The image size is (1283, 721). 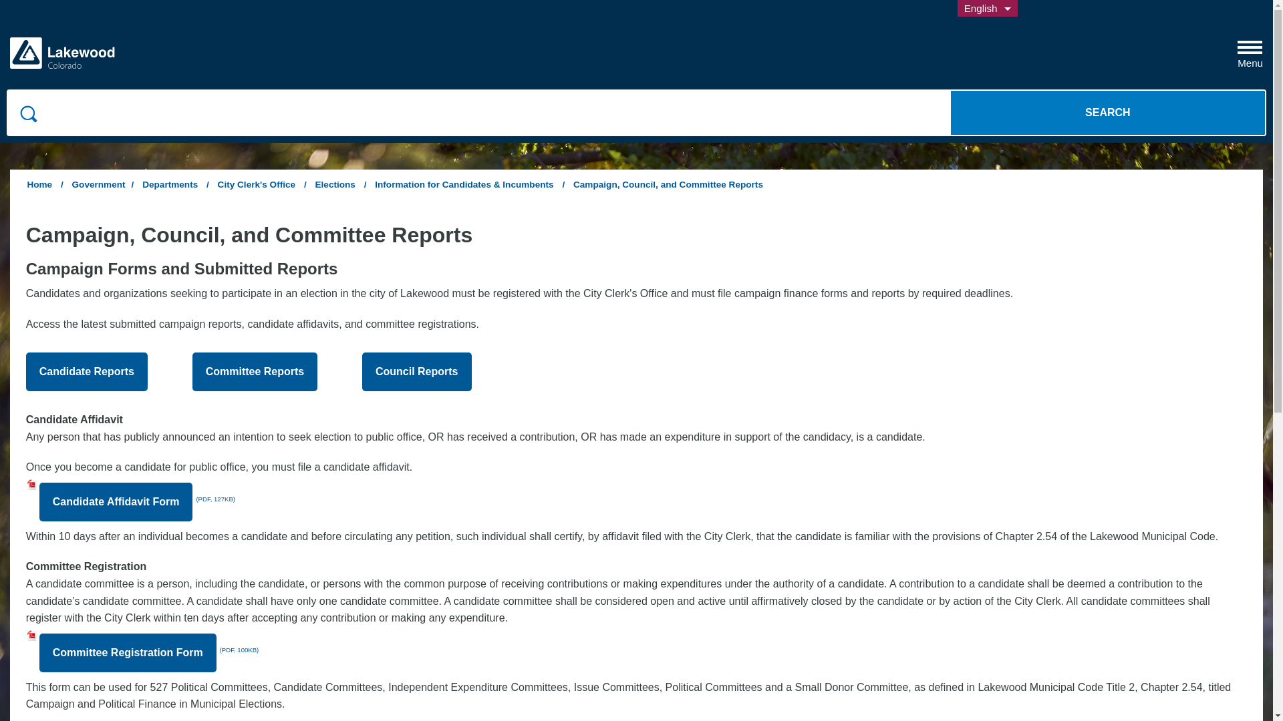 I want to click on CCO-Candidate-Affidavit-2019.pdf, so click(x=63, y=53).